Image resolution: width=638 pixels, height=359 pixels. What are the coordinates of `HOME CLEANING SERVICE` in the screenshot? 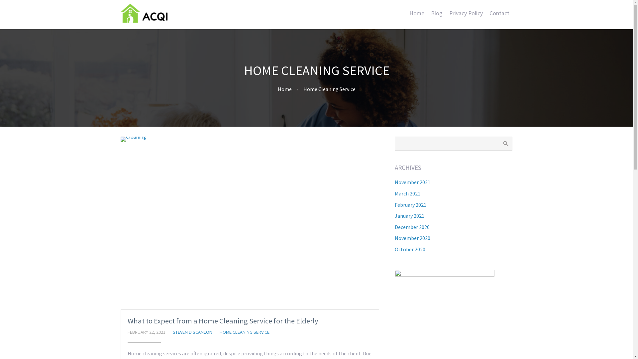 It's located at (244, 332).